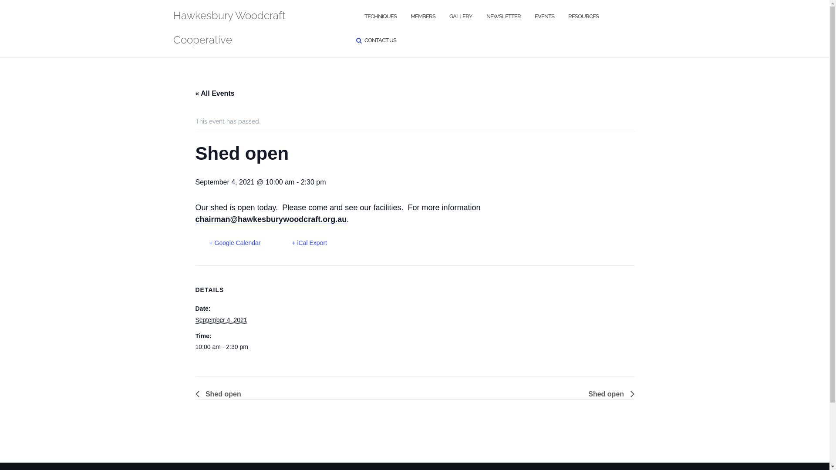 Image resolution: width=836 pixels, height=470 pixels. Describe the element at coordinates (302, 243) in the screenshot. I see `+ iCal Export` at that location.